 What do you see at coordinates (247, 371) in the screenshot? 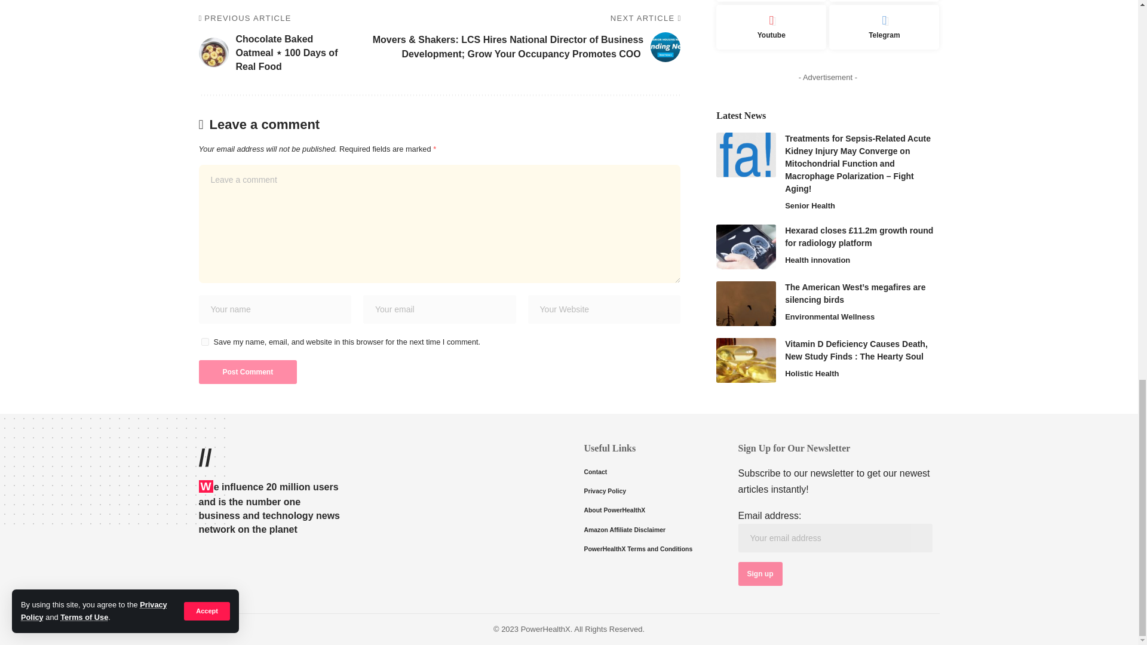
I see `Post Comment` at bounding box center [247, 371].